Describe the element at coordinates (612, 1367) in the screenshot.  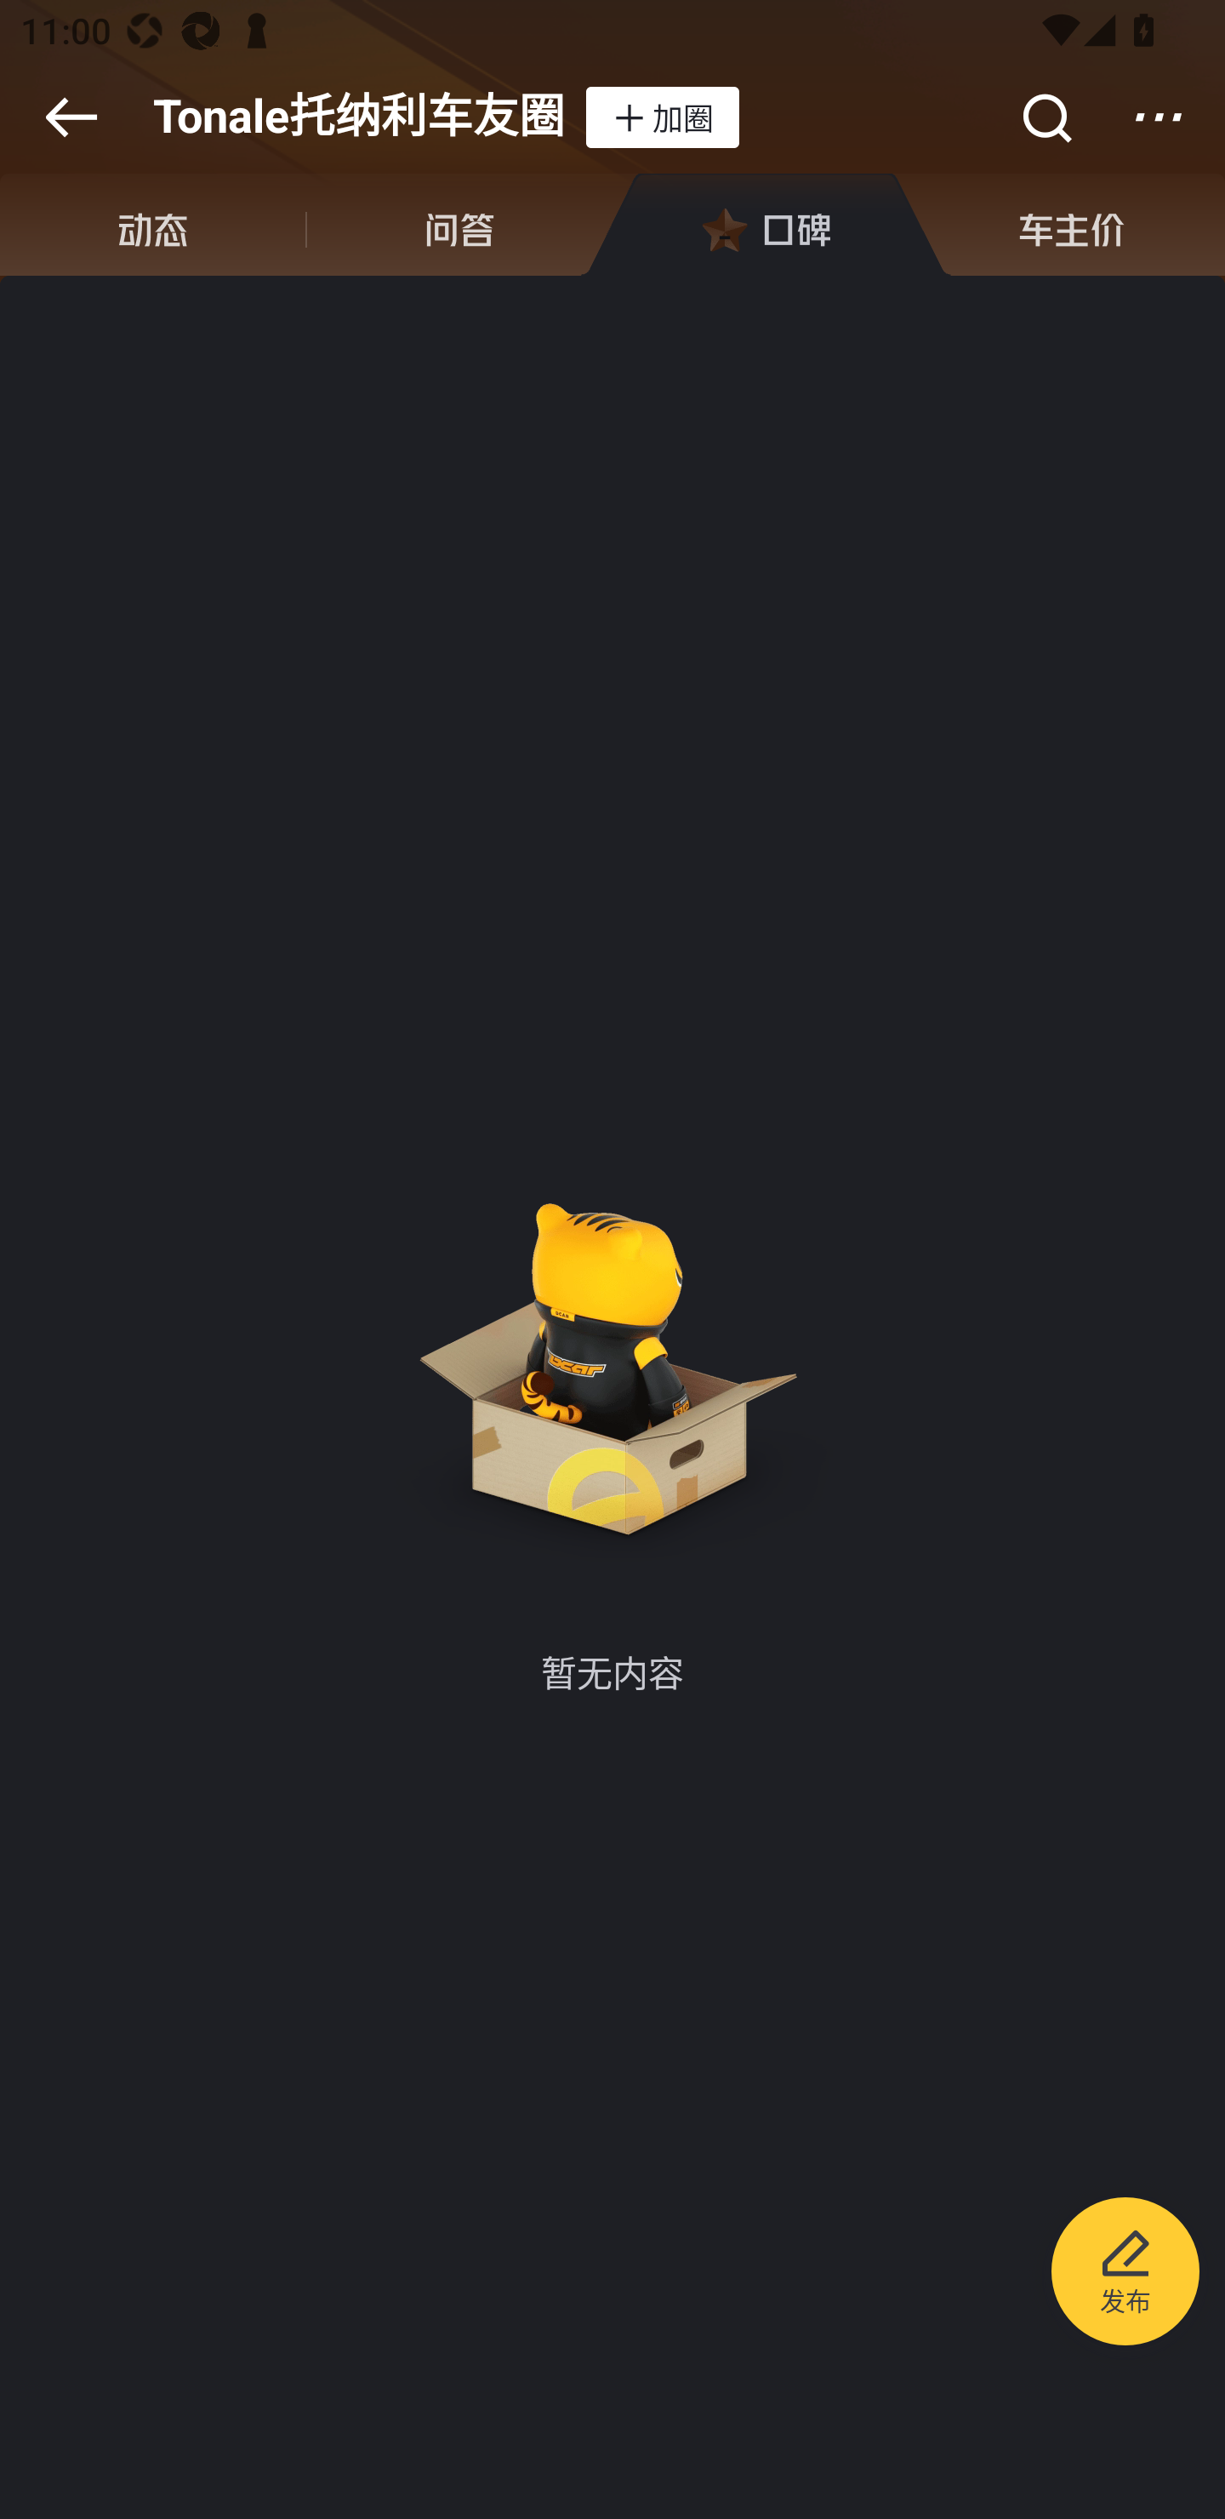
I see `暂无内容` at that location.